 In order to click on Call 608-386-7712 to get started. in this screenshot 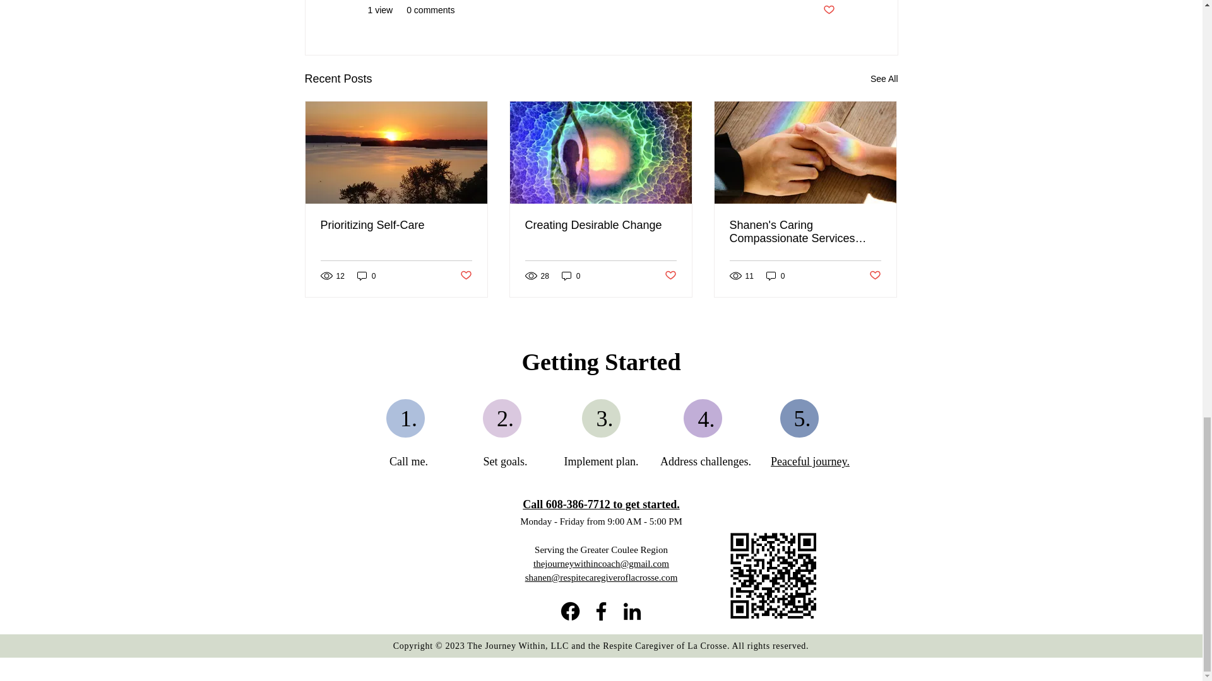, I will do `click(600, 504)`.